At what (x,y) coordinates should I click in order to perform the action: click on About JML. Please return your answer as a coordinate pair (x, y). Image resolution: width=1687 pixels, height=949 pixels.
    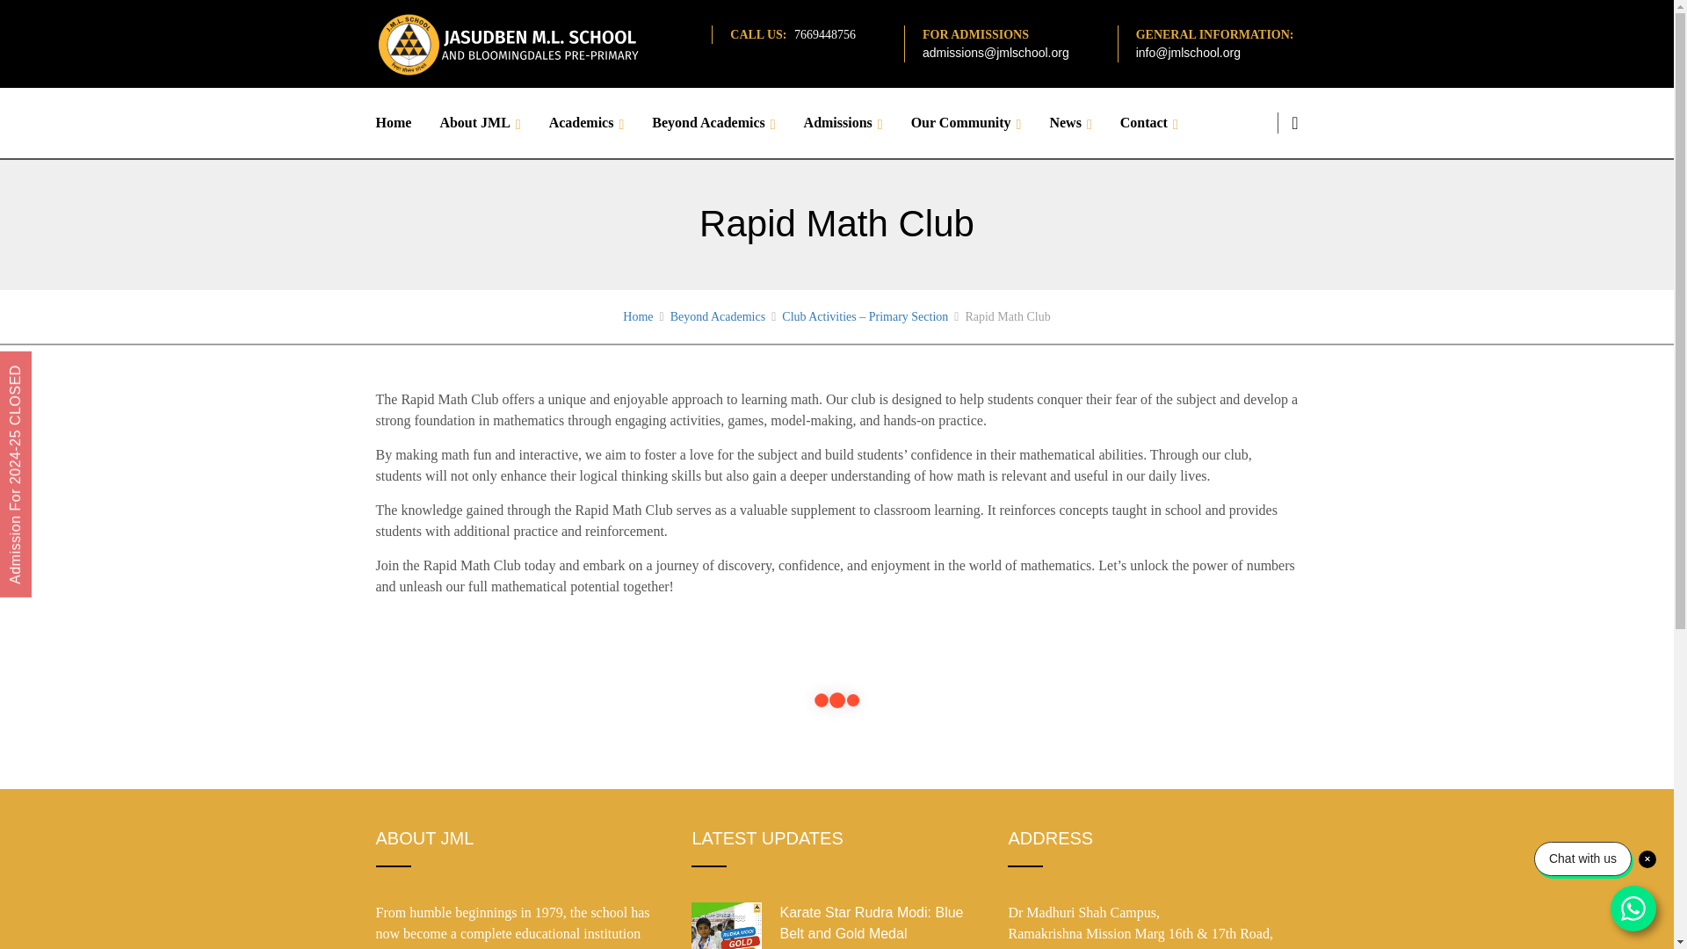
    Looking at the image, I should click on (480, 123).